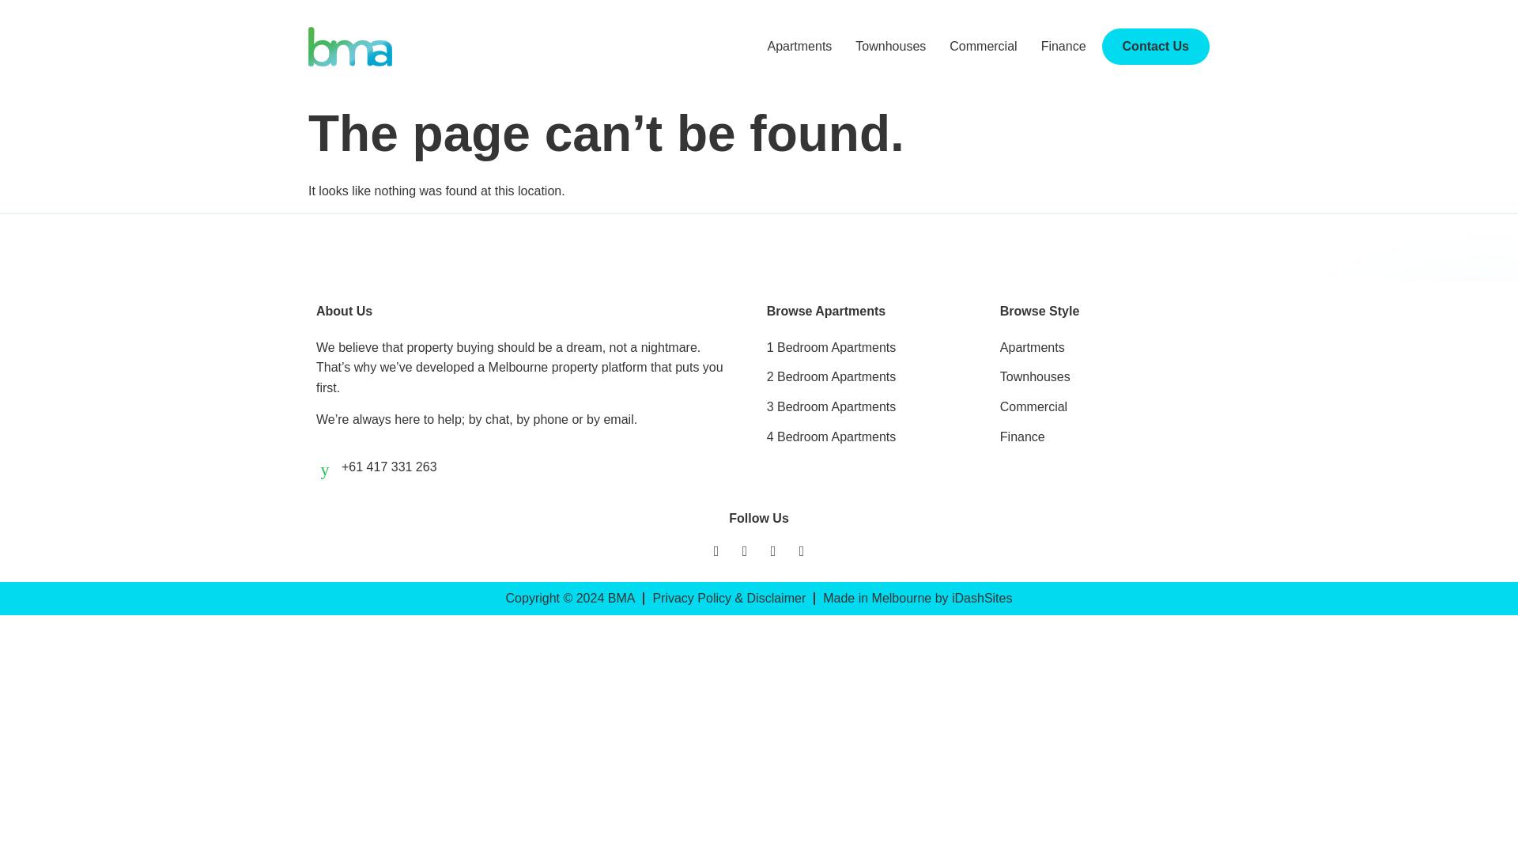  What do you see at coordinates (1101, 436) in the screenshot?
I see `Finance` at bounding box center [1101, 436].